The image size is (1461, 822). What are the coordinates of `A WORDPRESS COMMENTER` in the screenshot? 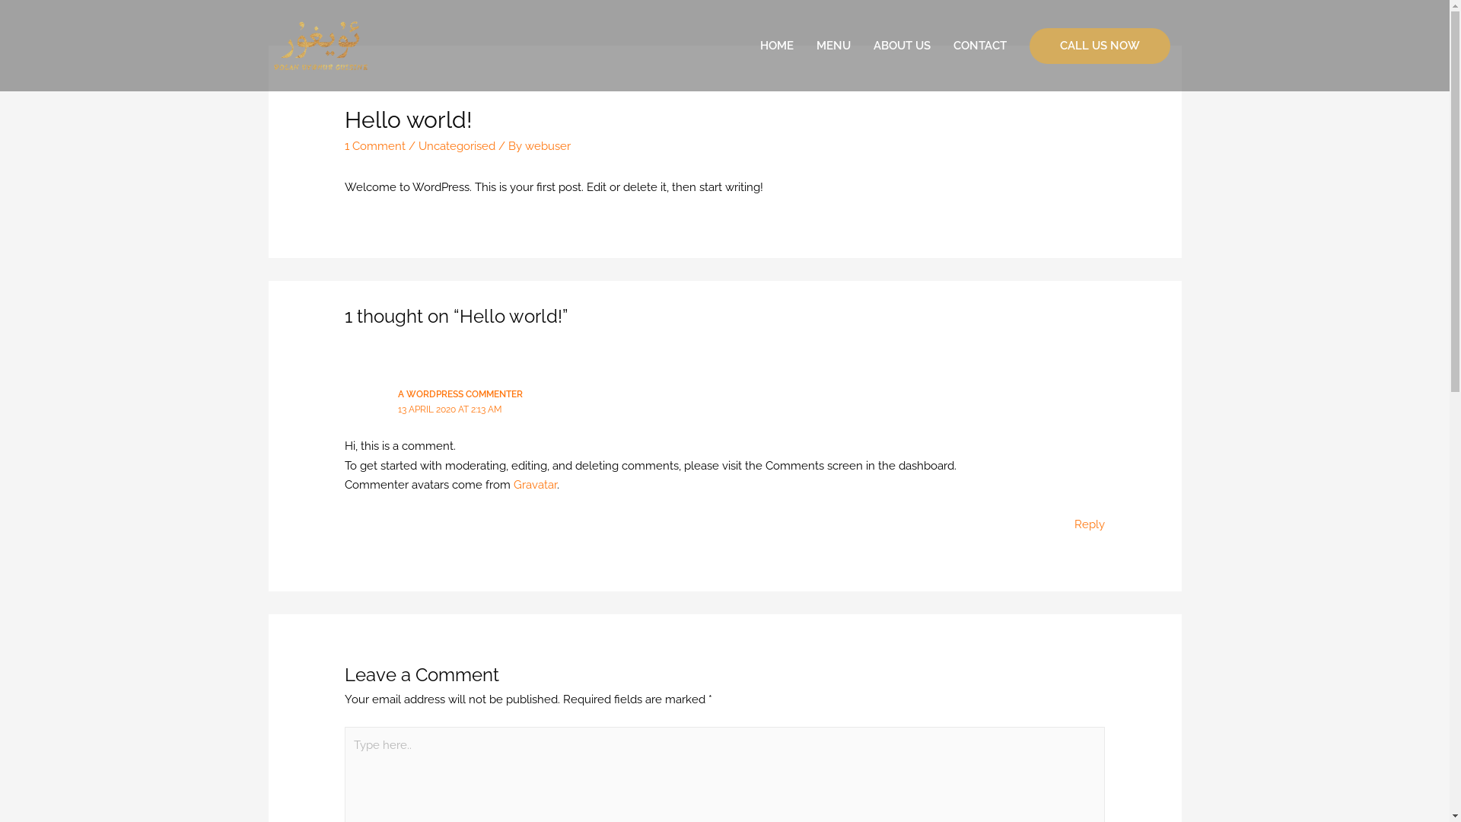 It's located at (460, 394).